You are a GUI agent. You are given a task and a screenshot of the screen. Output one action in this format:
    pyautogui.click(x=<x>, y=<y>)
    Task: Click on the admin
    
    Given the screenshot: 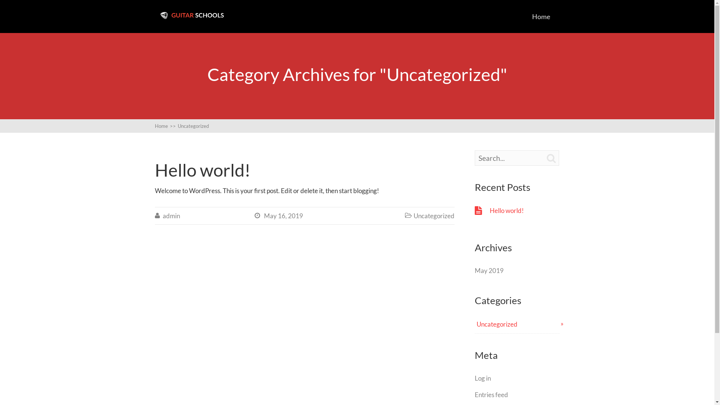 What is the action you would take?
    pyautogui.click(x=171, y=216)
    